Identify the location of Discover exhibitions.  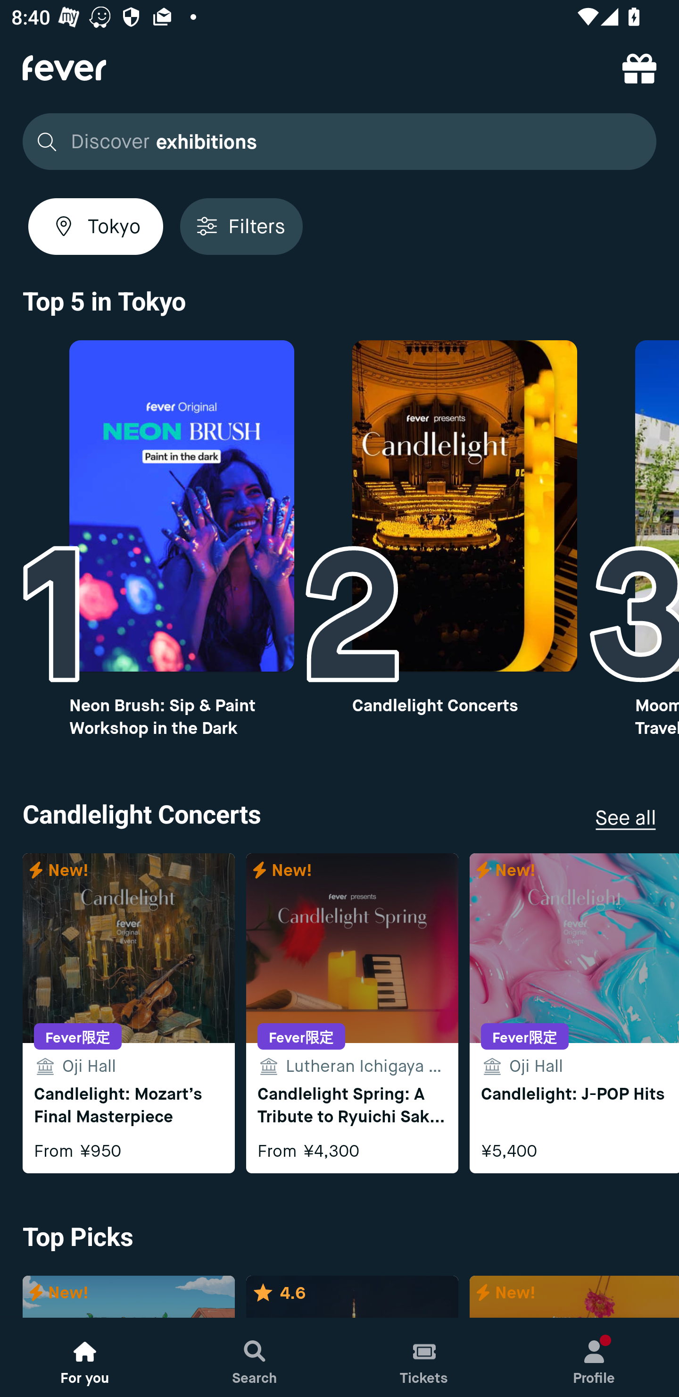
(335, 142).